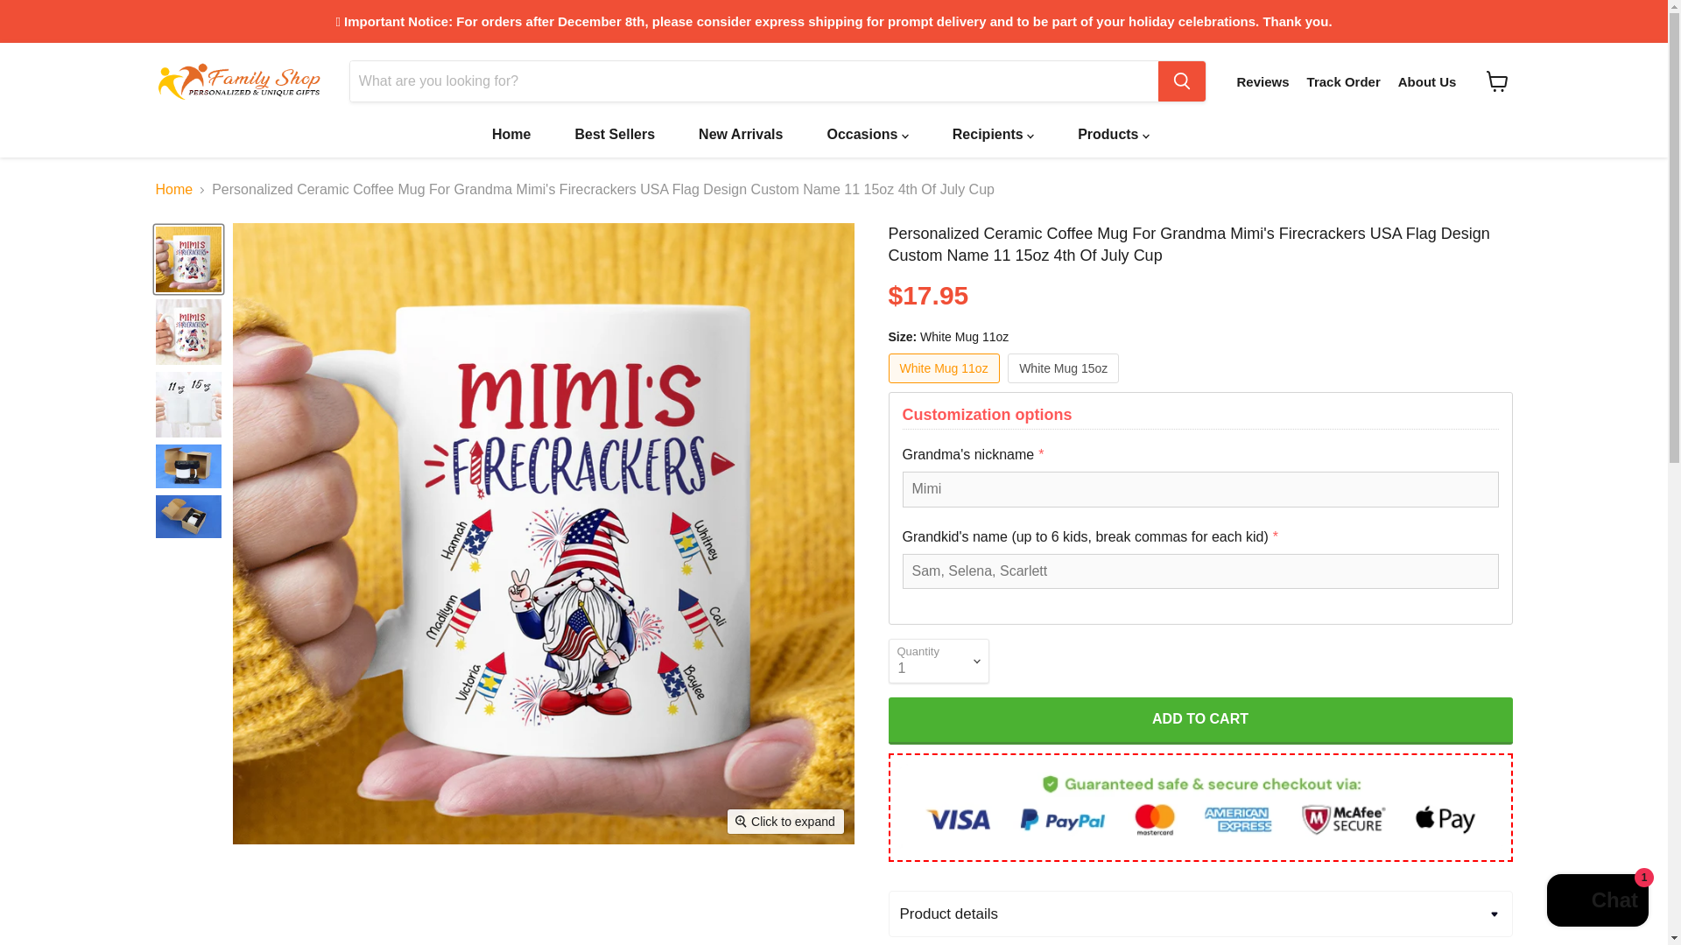 The height and width of the screenshot is (945, 1681). Describe the element at coordinates (993, 134) in the screenshot. I see `Recipients` at that location.